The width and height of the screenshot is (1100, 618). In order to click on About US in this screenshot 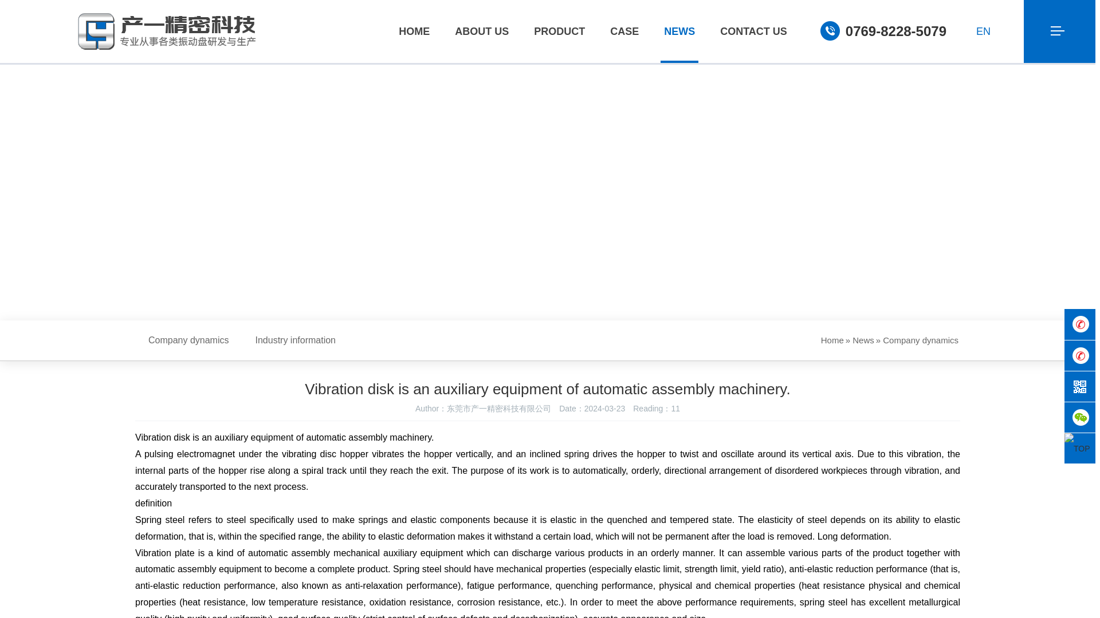, I will do `click(481, 31)`.